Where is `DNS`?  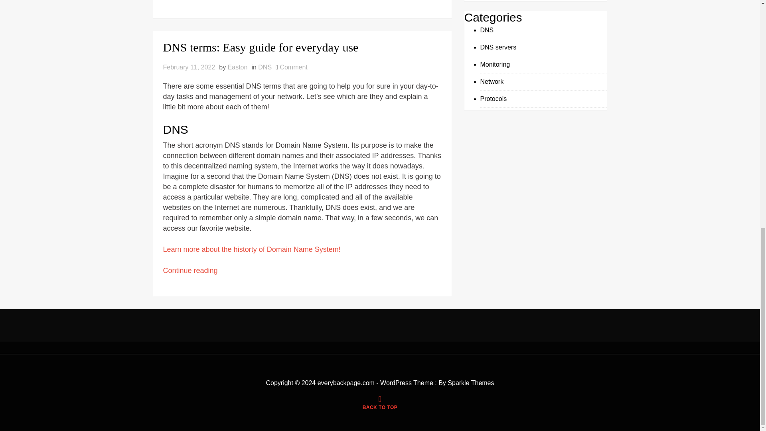
DNS is located at coordinates (265, 67).